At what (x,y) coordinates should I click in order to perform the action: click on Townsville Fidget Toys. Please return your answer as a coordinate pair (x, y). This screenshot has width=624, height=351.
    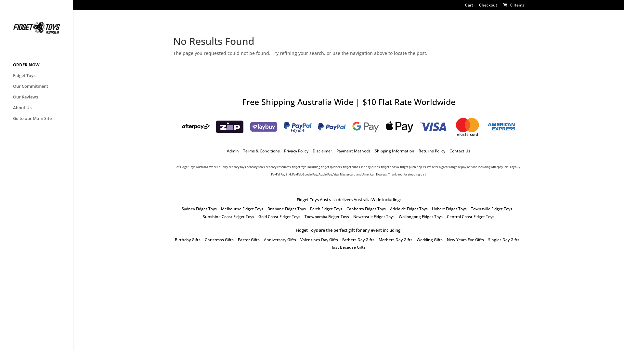
    Looking at the image, I should click on (491, 209).